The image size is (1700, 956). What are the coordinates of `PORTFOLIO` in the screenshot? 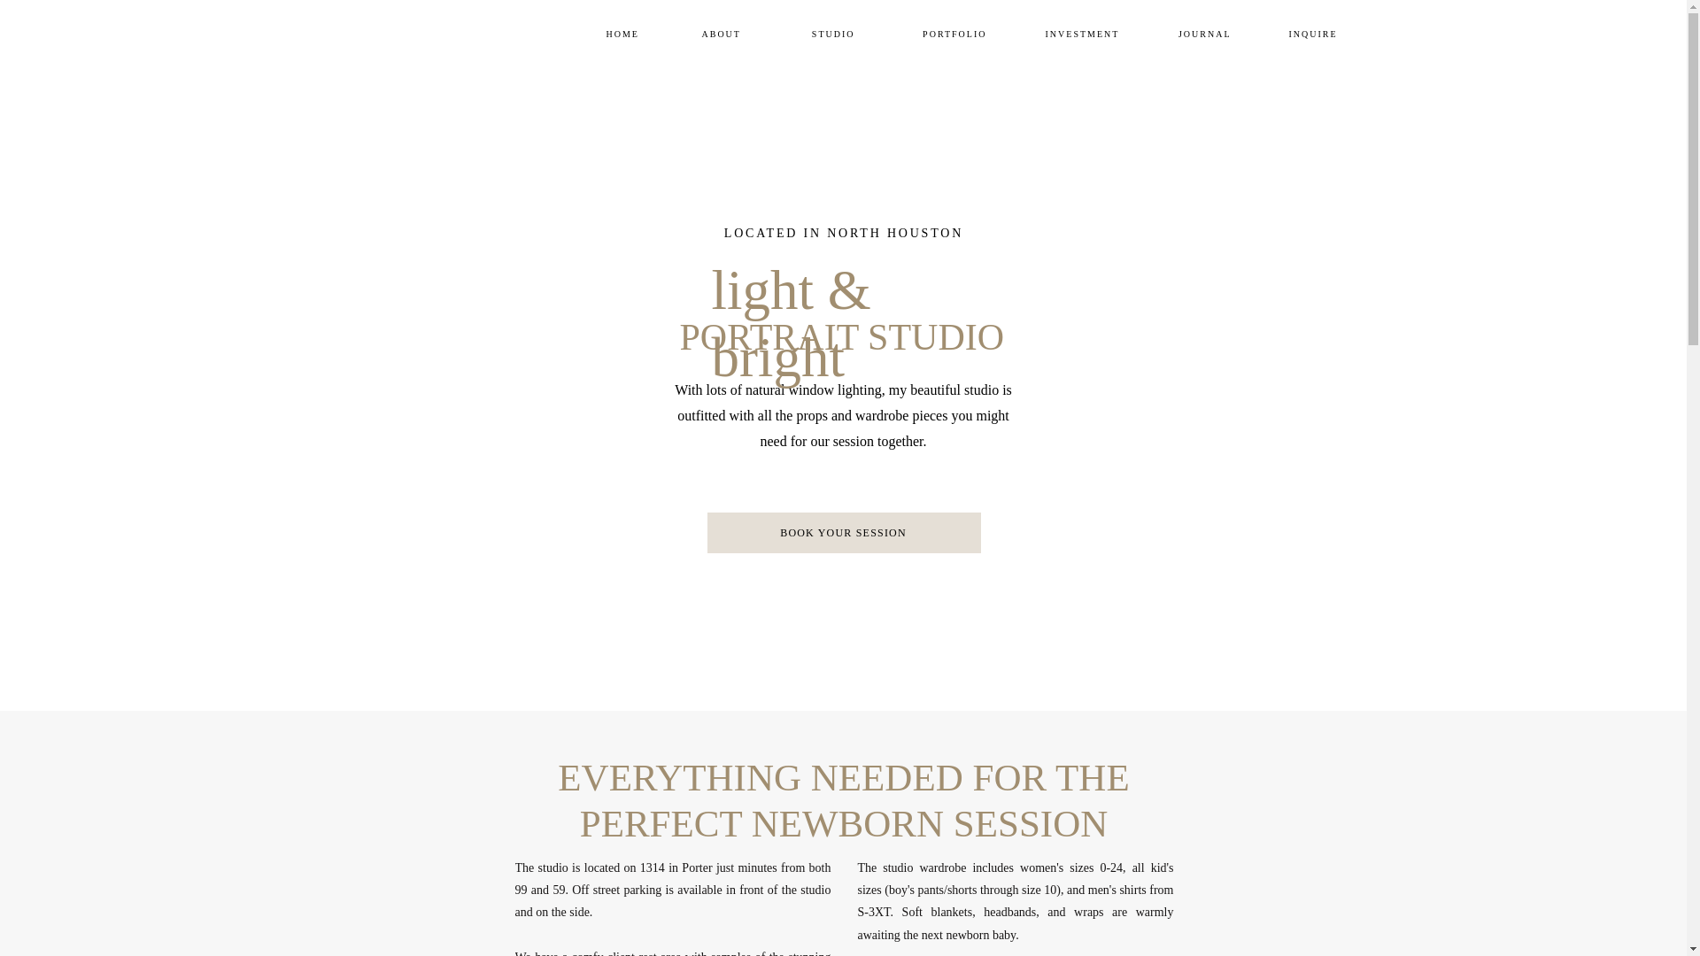 It's located at (949, 32).